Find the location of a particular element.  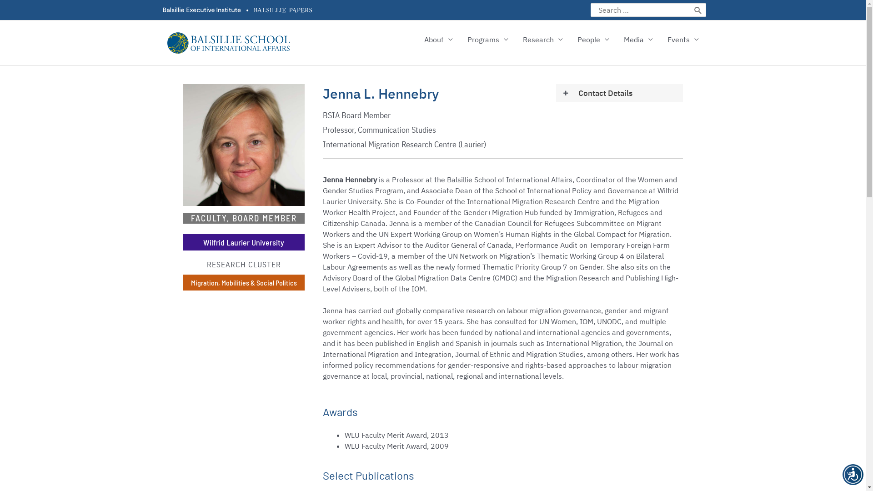

Media is located at coordinates (638, 40).